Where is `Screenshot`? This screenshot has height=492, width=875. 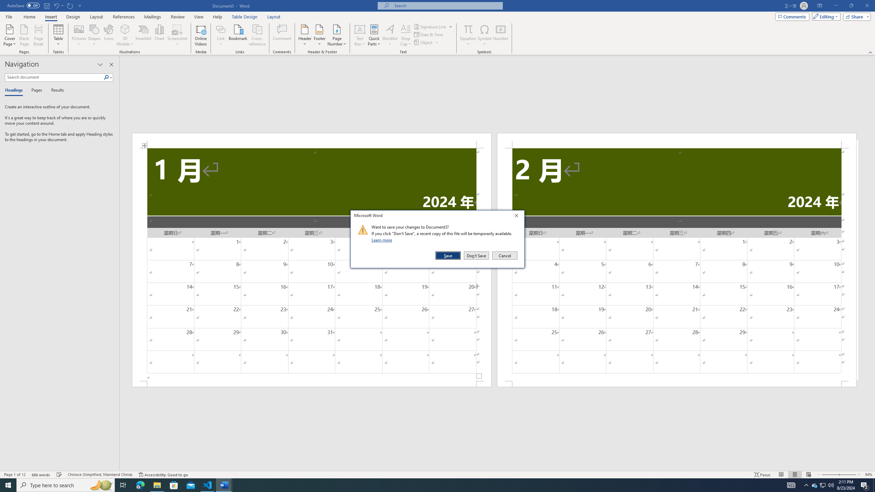 Screenshot is located at coordinates (177, 35).